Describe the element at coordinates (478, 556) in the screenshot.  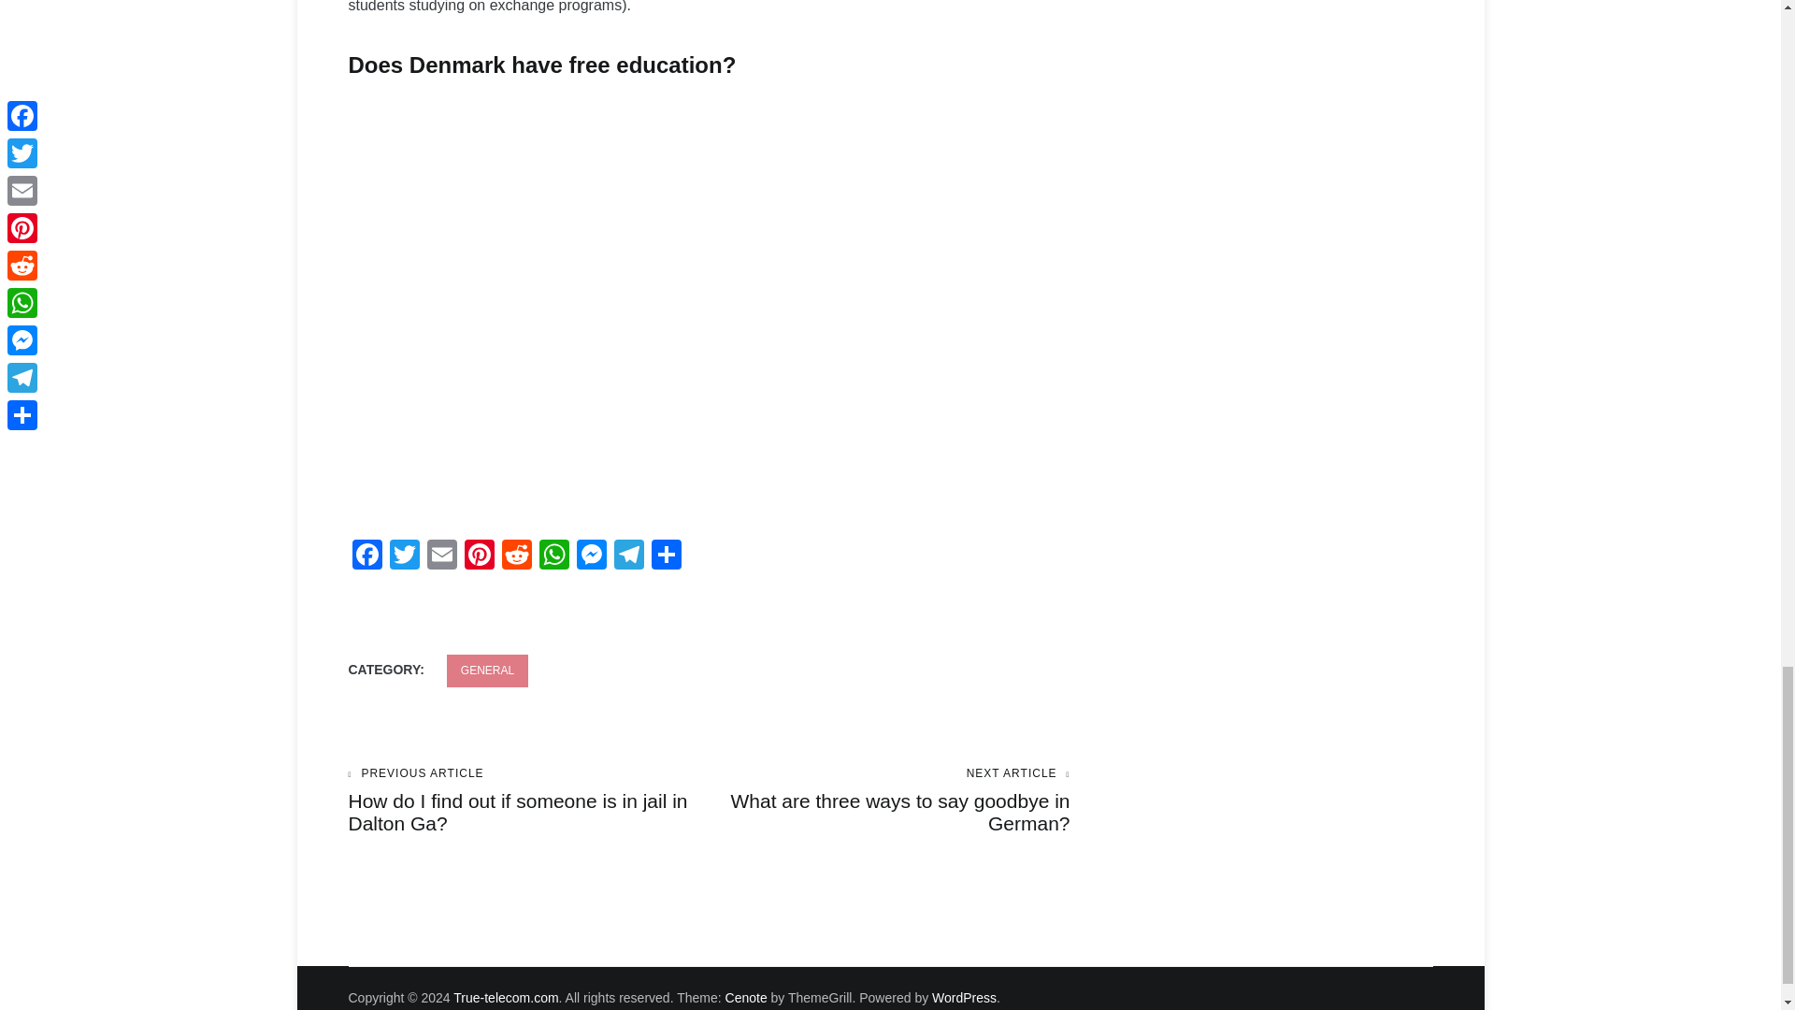
I see `Pinterest` at that location.